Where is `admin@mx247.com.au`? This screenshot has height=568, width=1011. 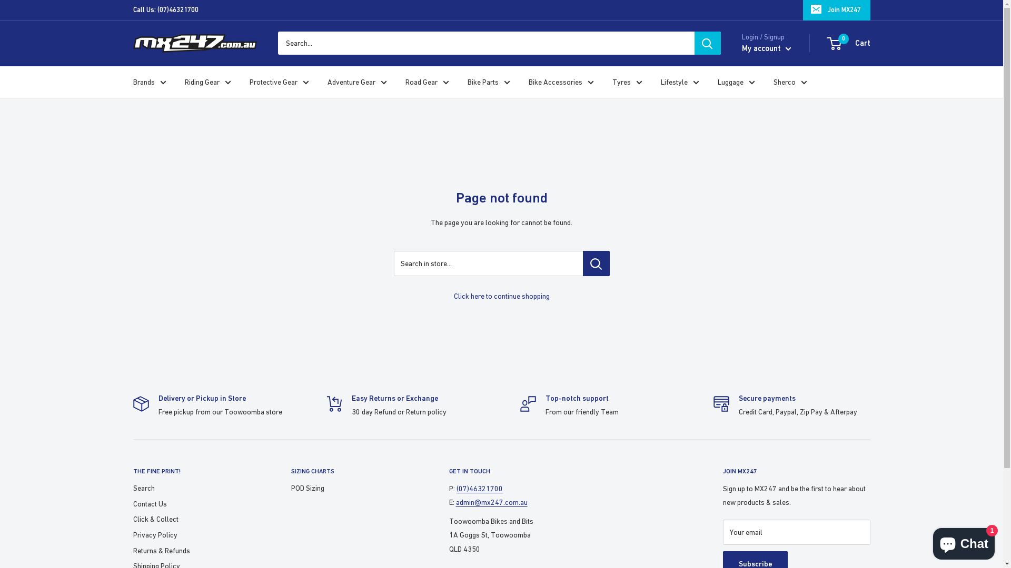
admin@mx247.com.au is located at coordinates (492, 502).